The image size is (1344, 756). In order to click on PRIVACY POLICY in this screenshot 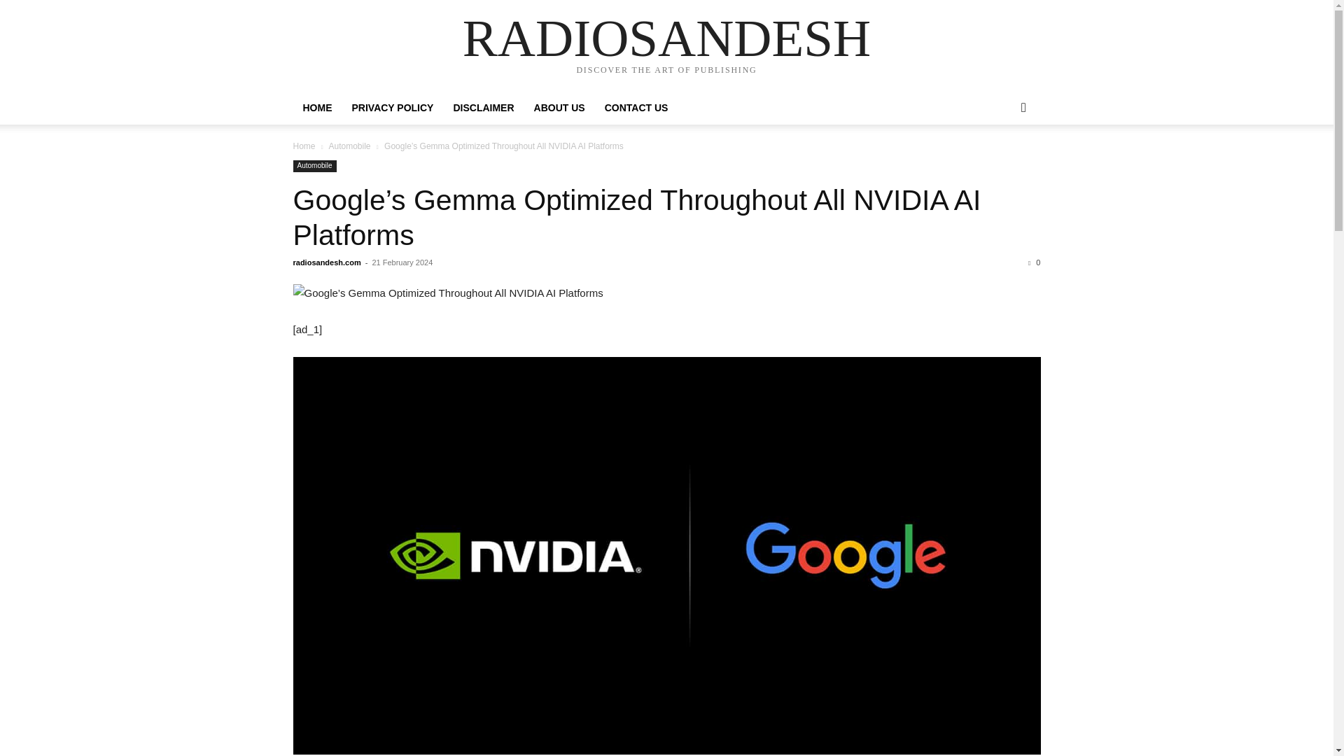, I will do `click(392, 108)`.